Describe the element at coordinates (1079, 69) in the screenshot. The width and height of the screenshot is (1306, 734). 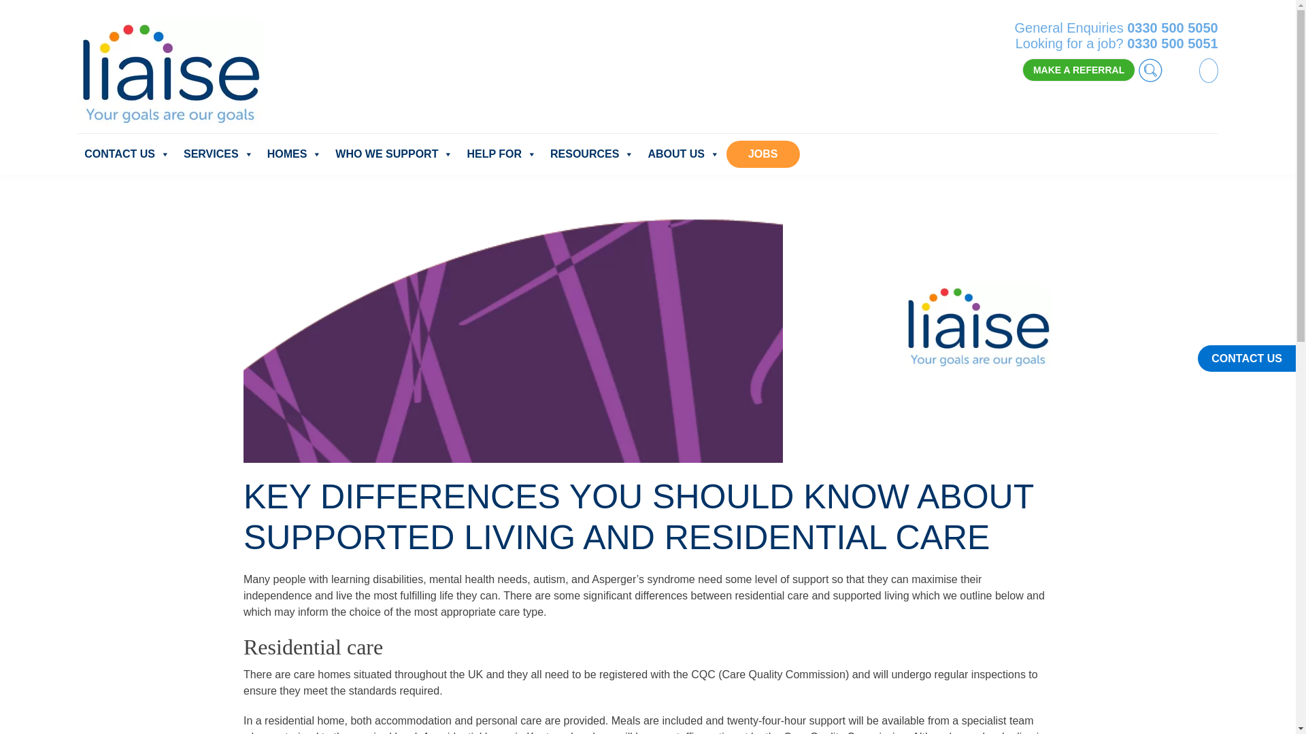
I see `Make a referral` at that location.